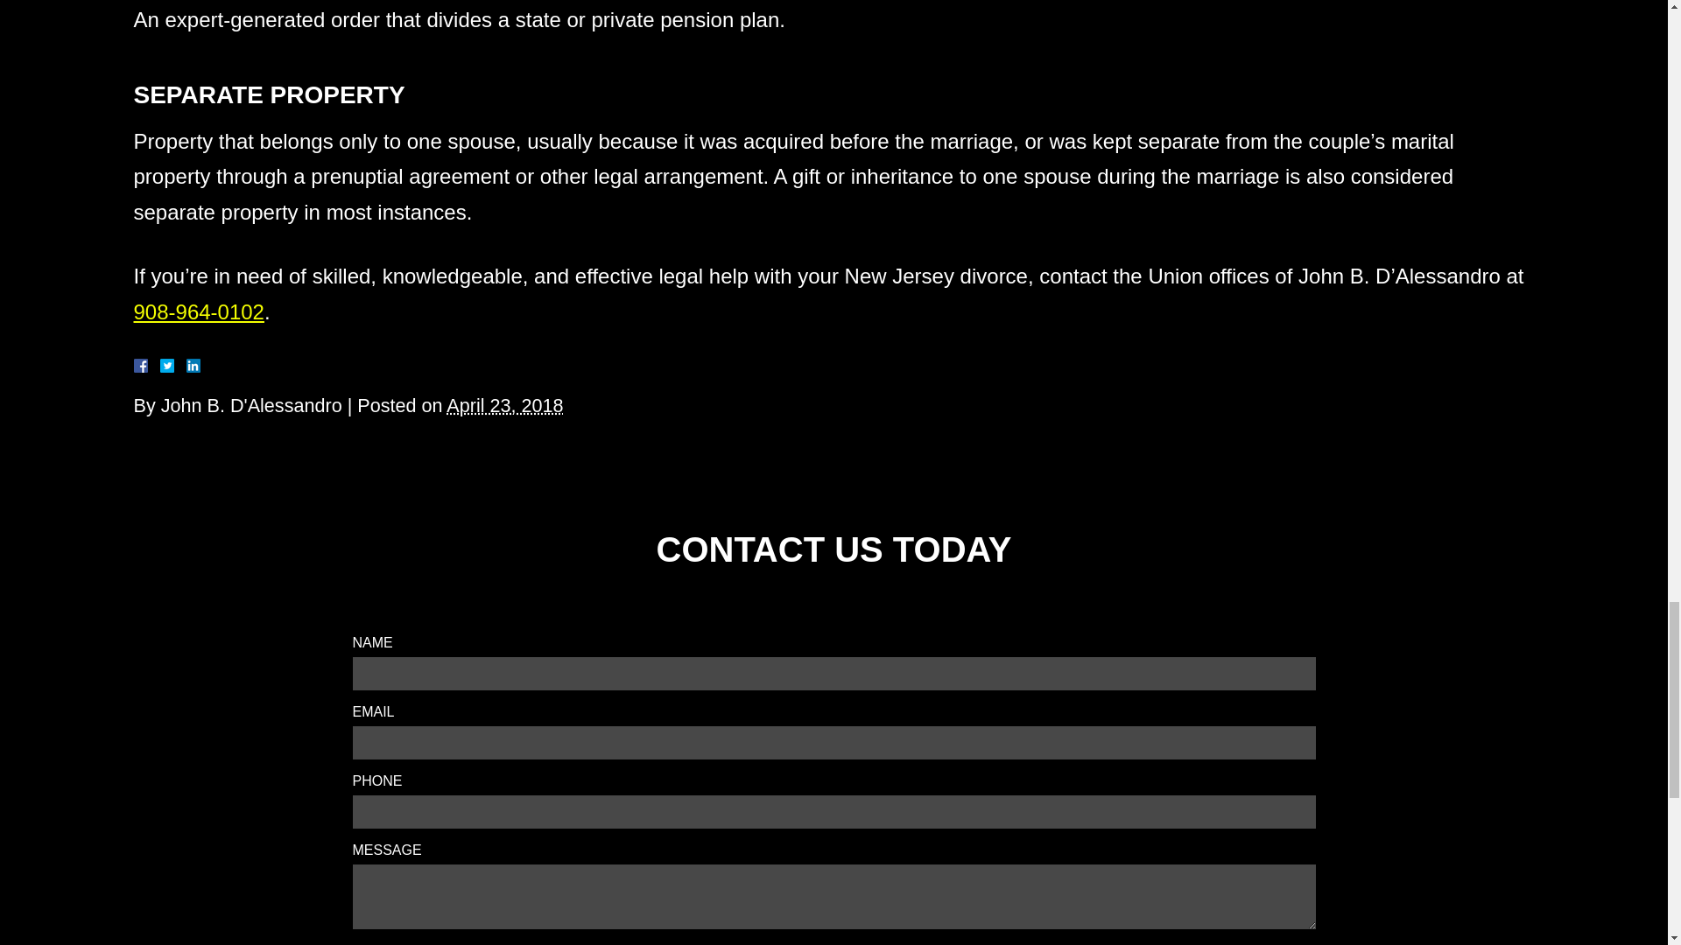 The image size is (1681, 945). Describe the element at coordinates (173, 366) in the screenshot. I see `Twitter` at that location.